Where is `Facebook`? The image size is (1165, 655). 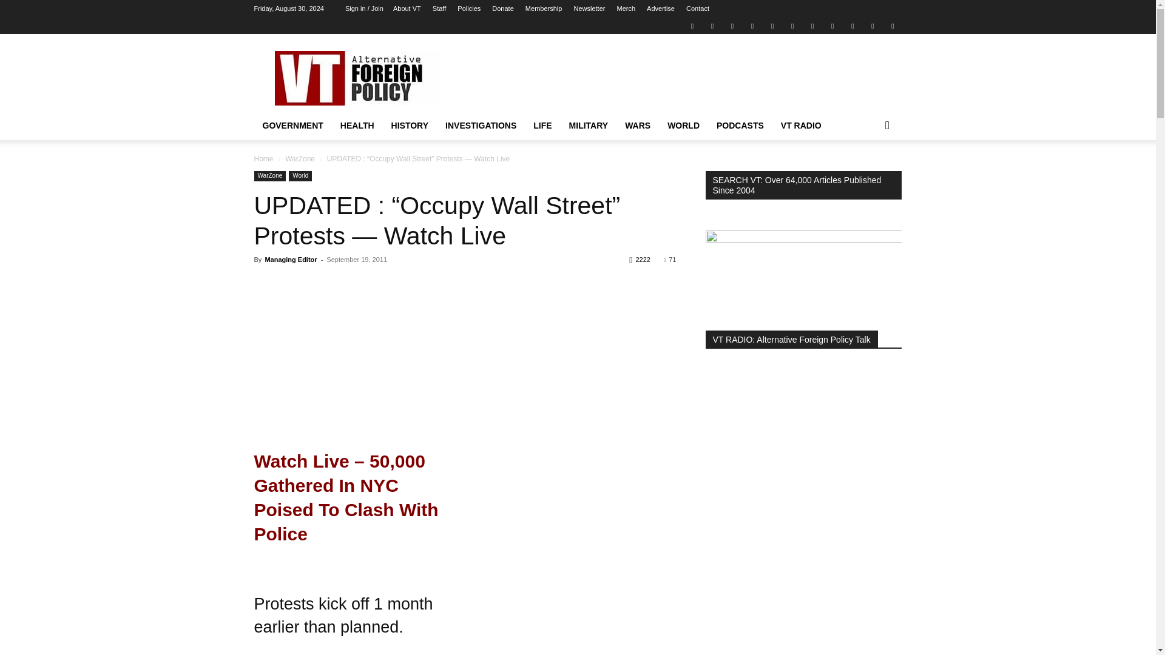
Facebook is located at coordinates (712, 25).